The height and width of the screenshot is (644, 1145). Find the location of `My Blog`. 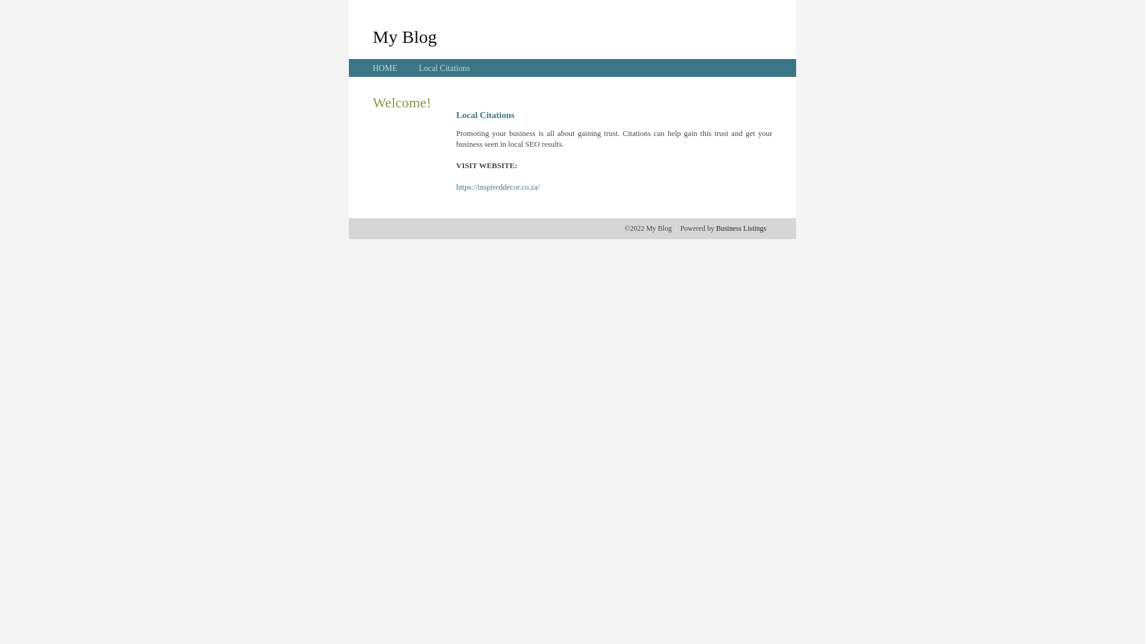

My Blog is located at coordinates (405, 36).